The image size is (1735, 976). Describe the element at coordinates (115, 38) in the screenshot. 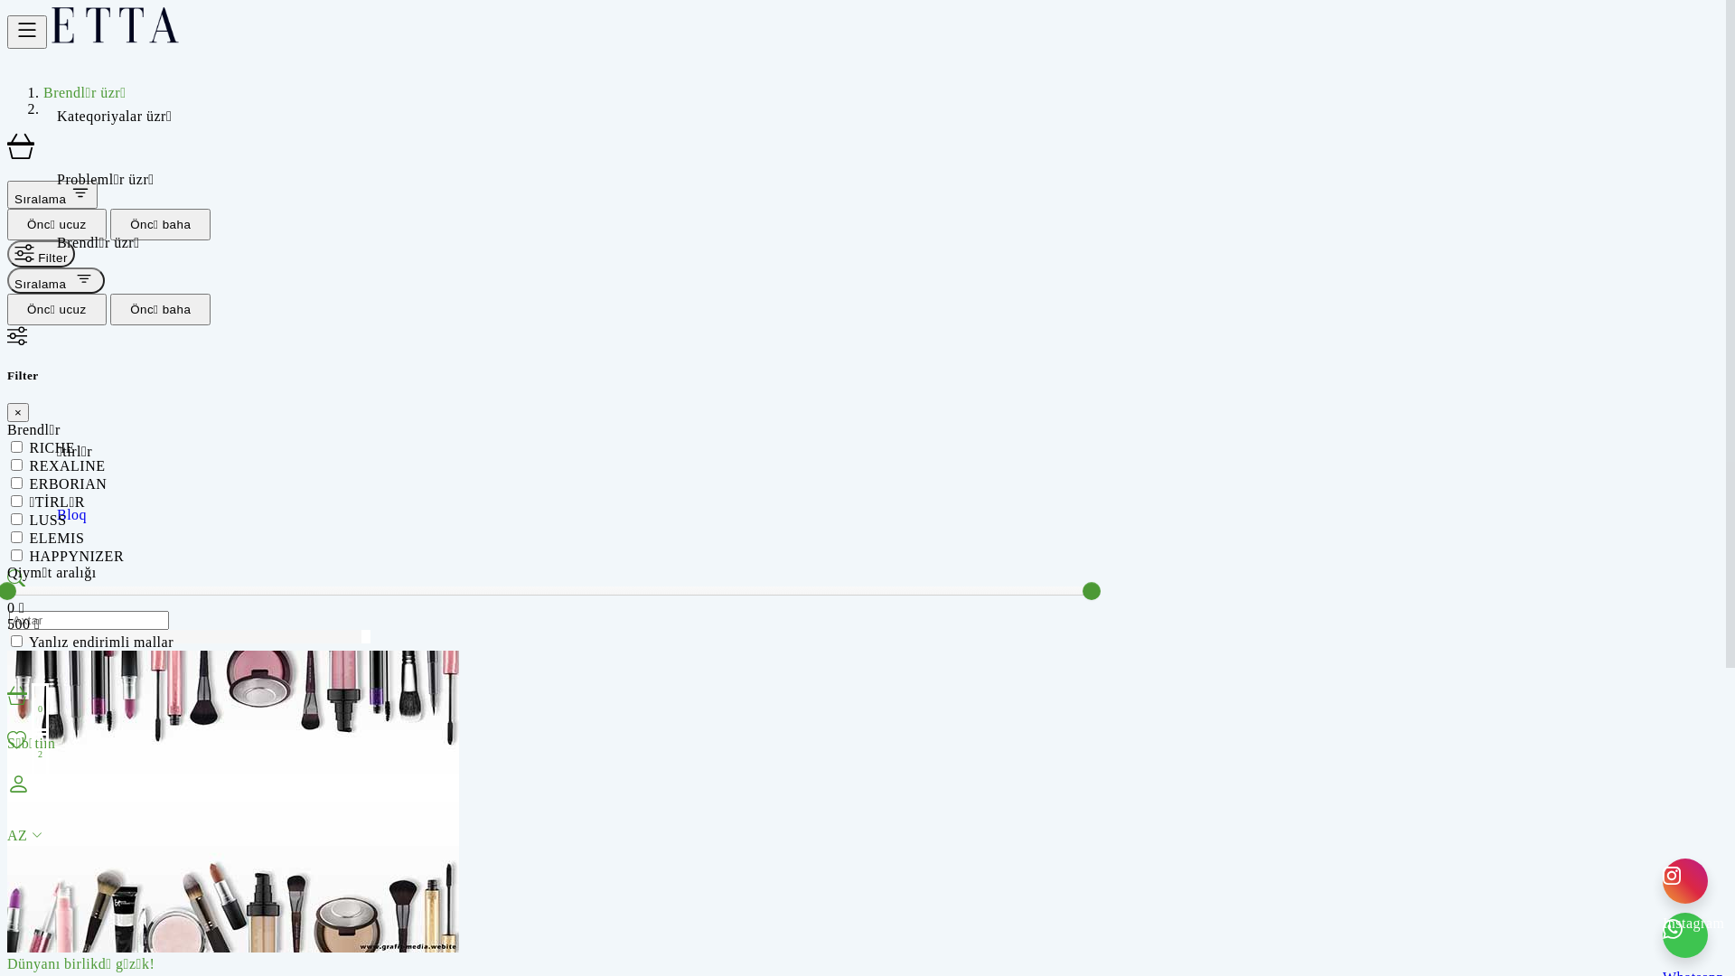

I see `Etta.az` at that location.